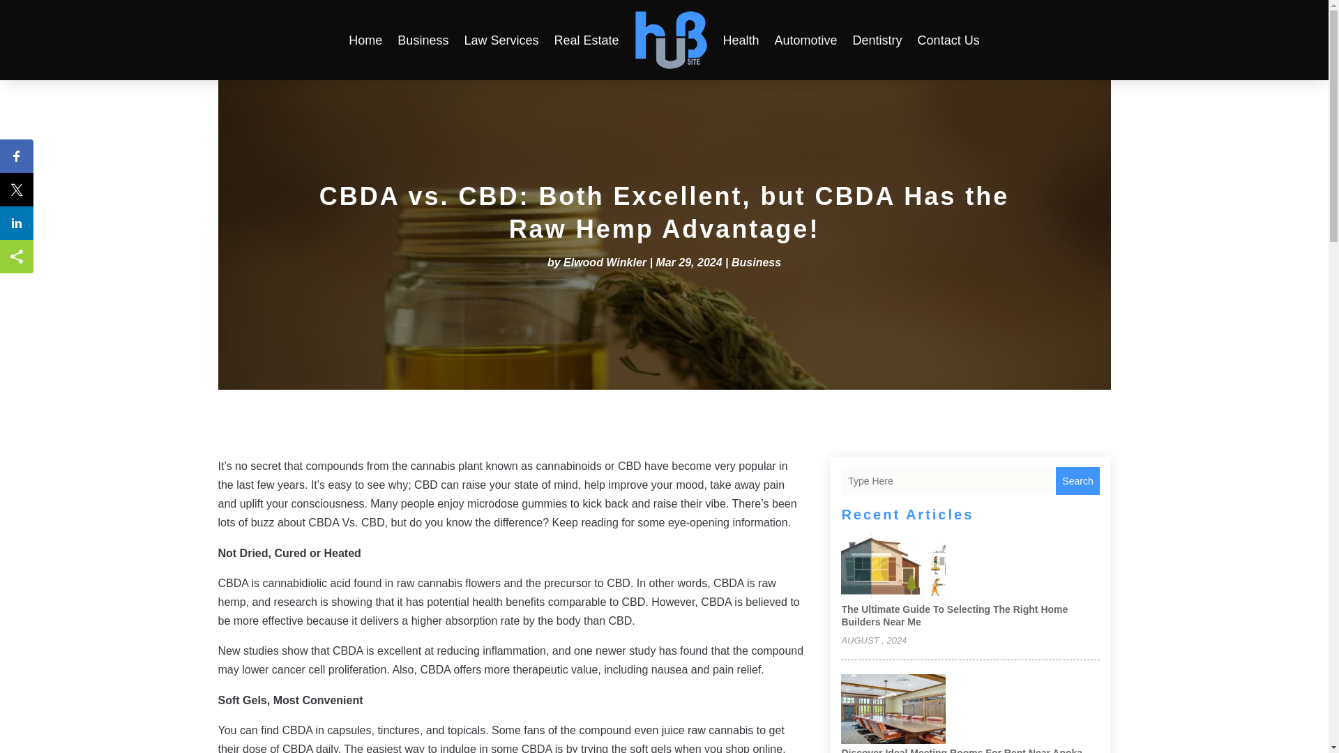  I want to click on Contact Us, so click(948, 40).